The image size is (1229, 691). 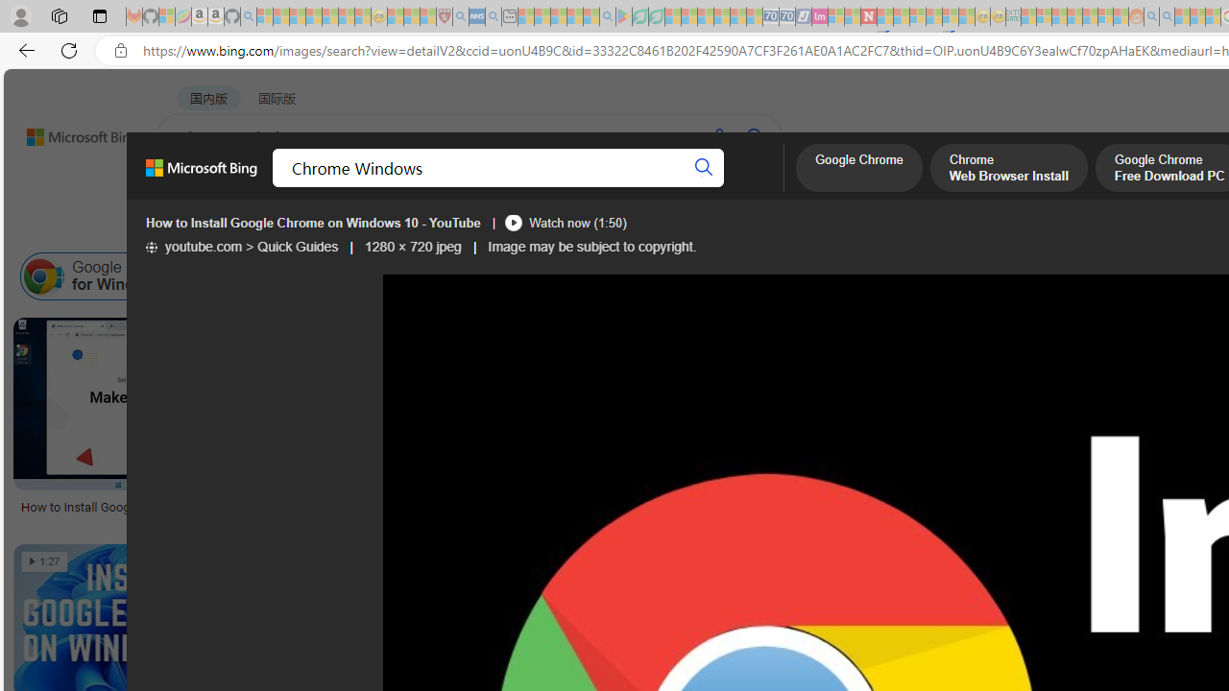 What do you see at coordinates (499, 228) in the screenshot?
I see `People` at bounding box center [499, 228].